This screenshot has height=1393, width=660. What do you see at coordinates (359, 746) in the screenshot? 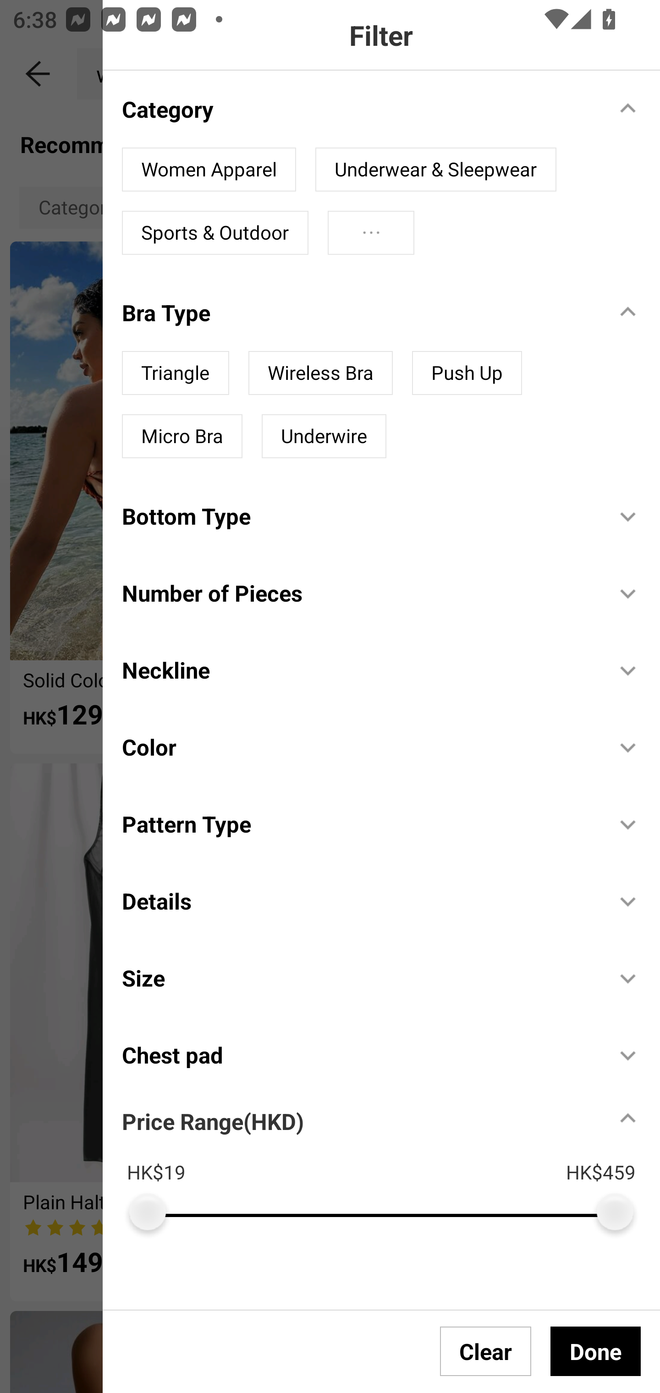
I see `Color` at bounding box center [359, 746].